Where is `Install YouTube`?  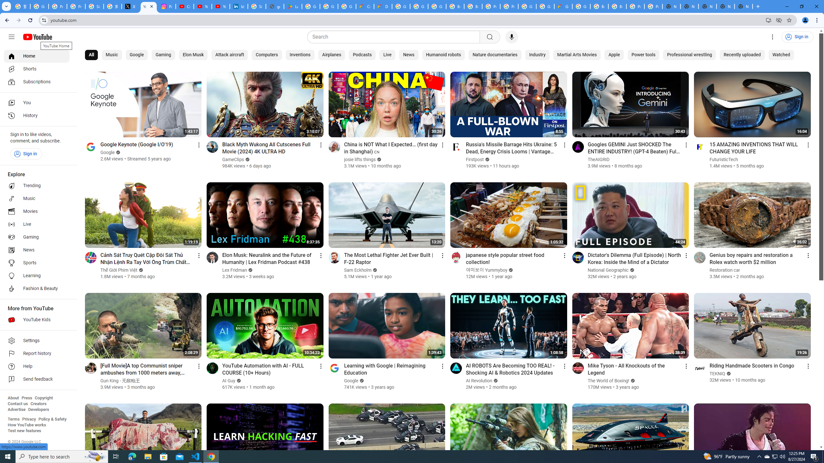
Install YouTube is located at coordinates (769, 20).